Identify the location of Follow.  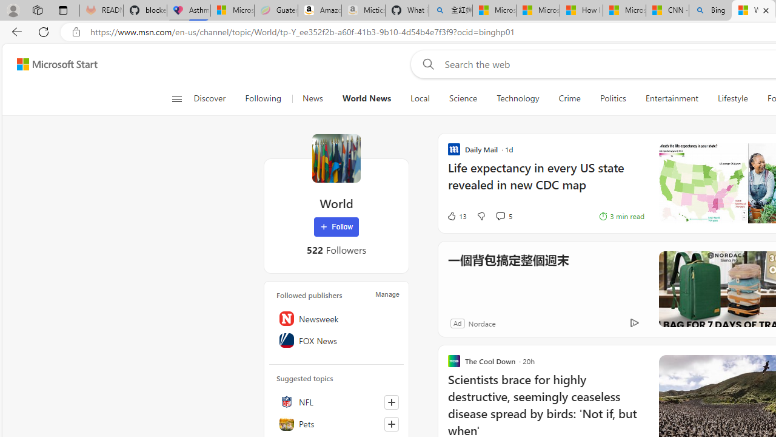
(336, 227).